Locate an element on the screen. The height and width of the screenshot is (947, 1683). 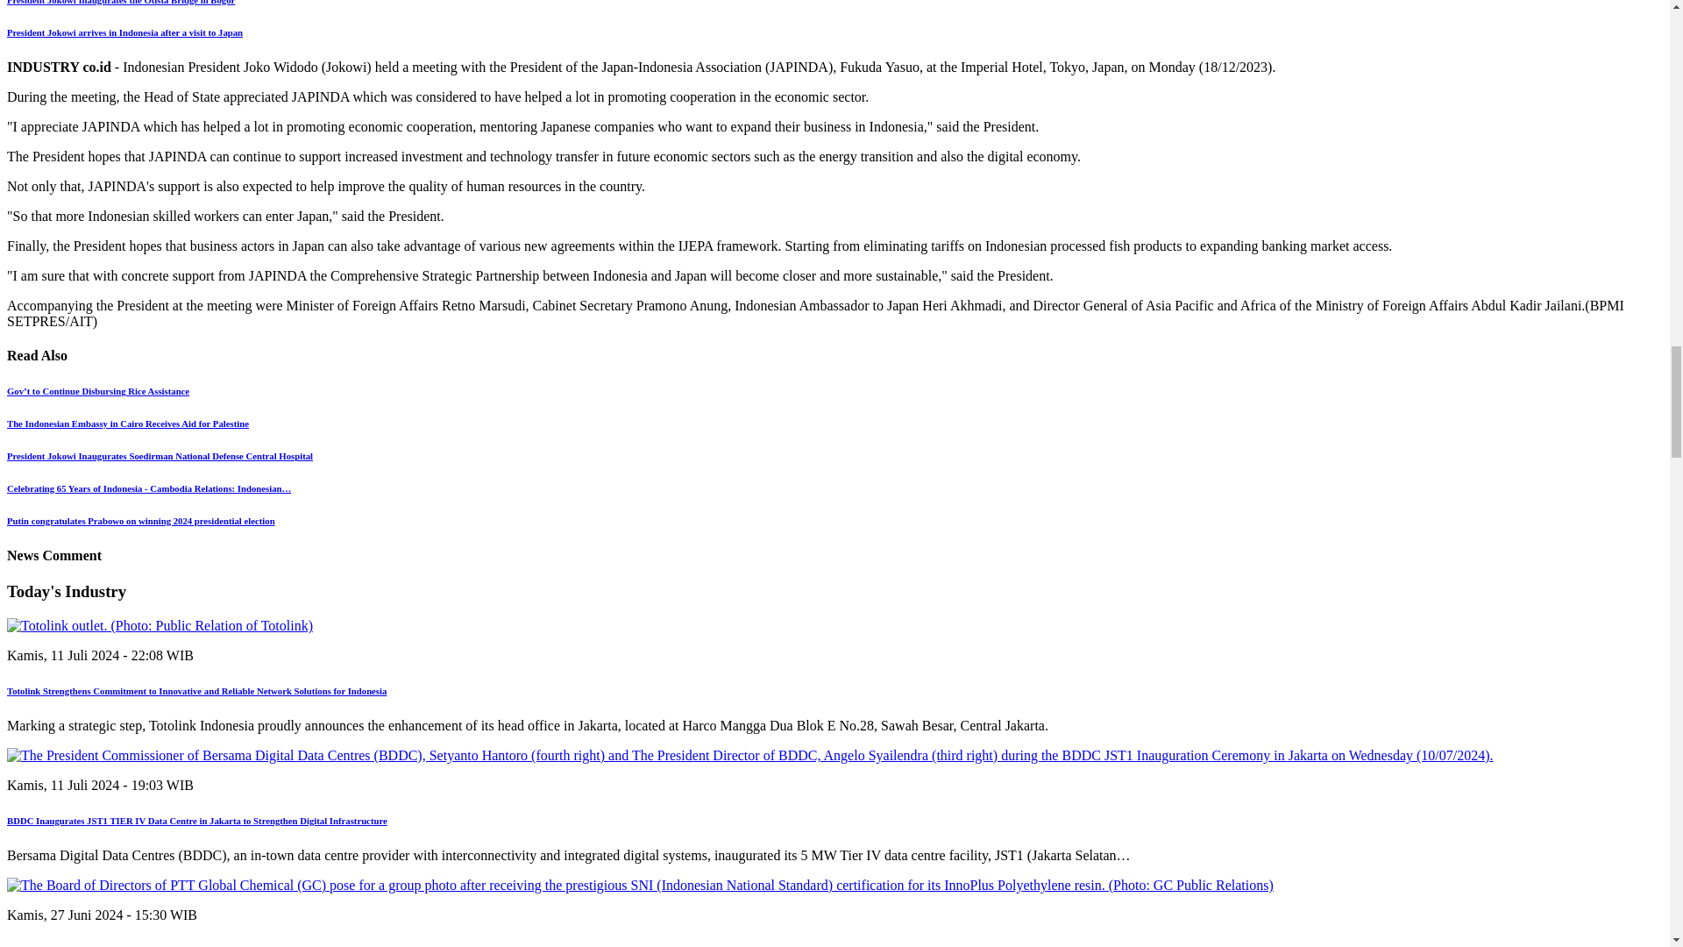
President Jokowi arrives in Indonesia after a visit to Japan is located at coordinates (124, 32).